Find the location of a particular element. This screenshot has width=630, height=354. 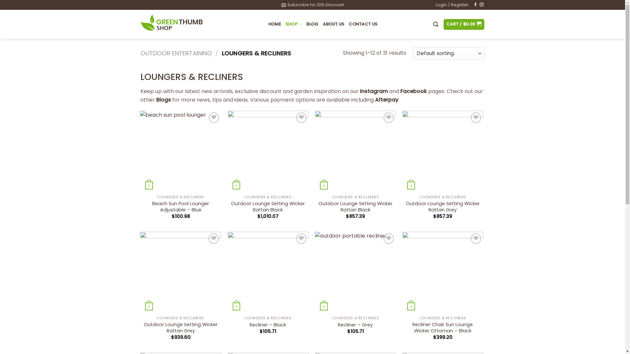

SHOP is located at coordinates (294, 24).